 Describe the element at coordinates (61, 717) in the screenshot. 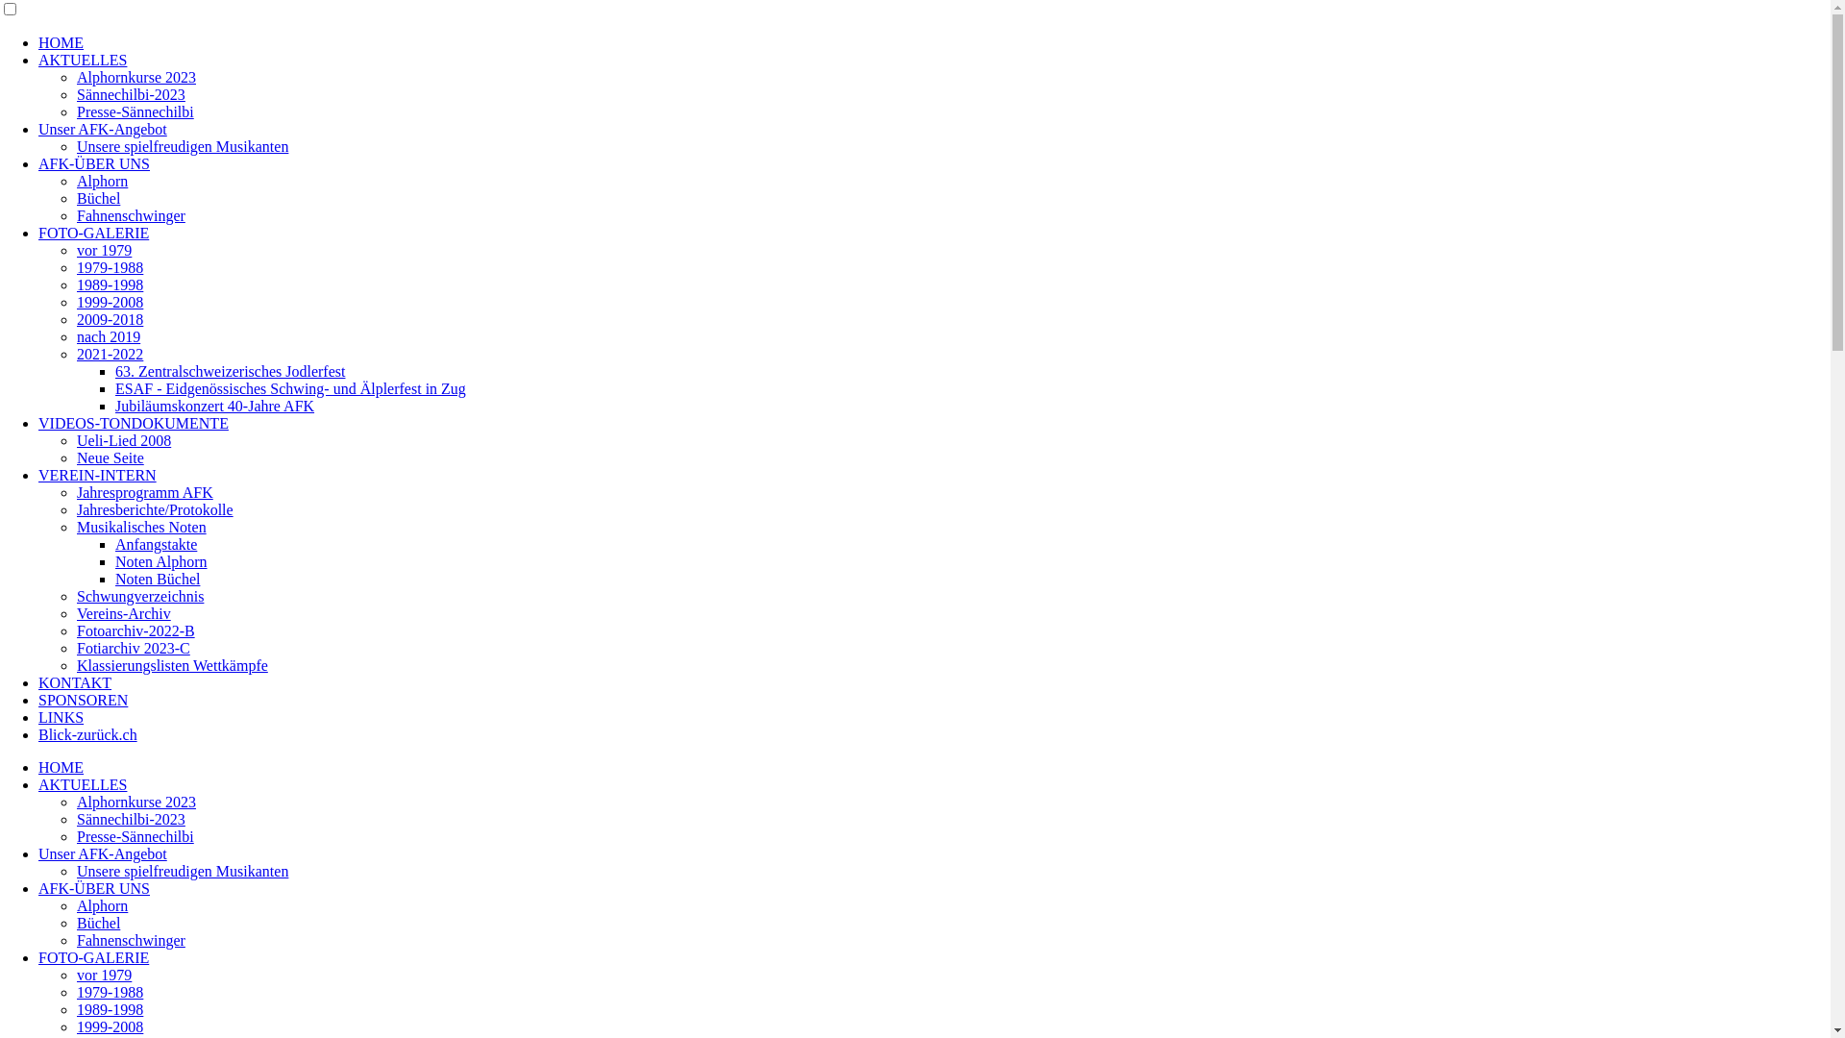

I see `LINKS` at that location.